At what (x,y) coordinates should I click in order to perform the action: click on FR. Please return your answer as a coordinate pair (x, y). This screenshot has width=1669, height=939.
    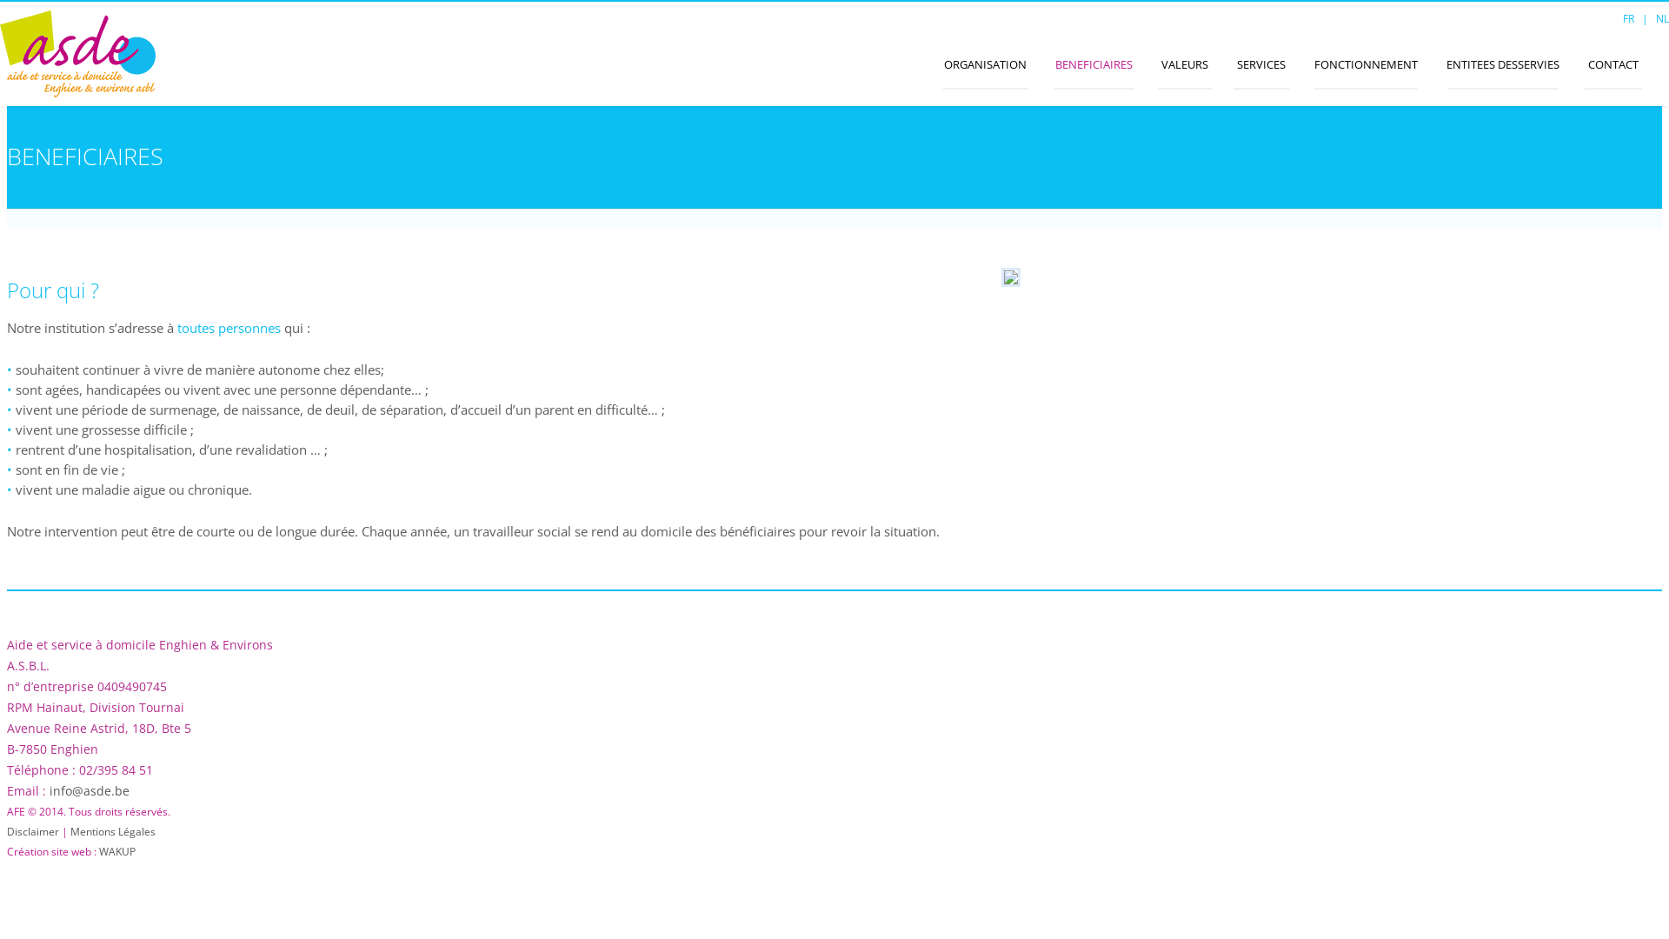
    Looking at the image, I should click on (1629, 19).